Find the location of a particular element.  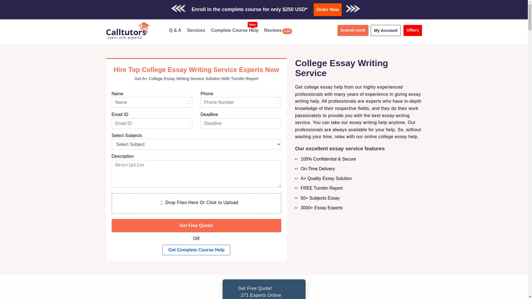

Download Sample is located at coordinates (412, 30).